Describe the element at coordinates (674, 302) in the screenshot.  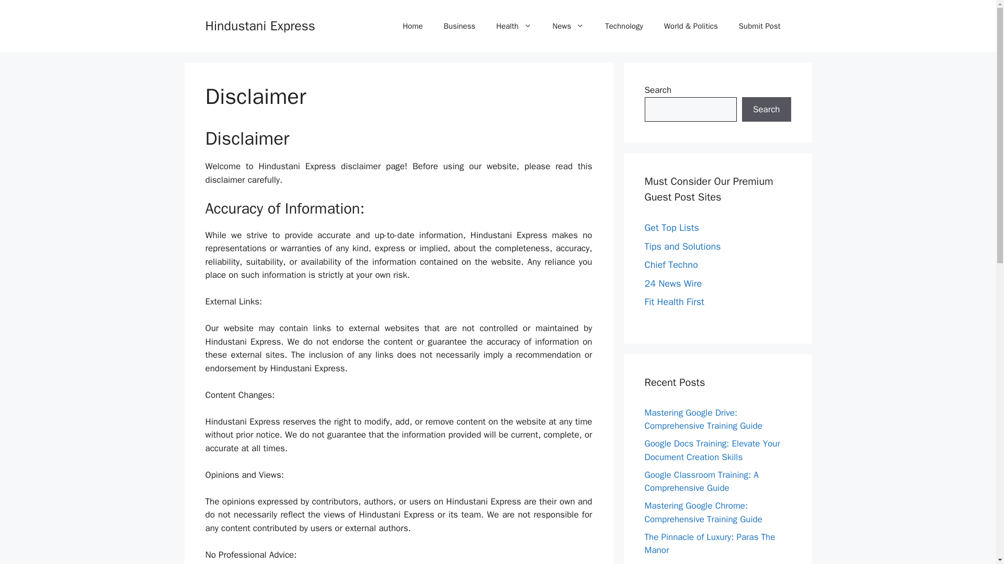
I see `Fit Health First` at that location.